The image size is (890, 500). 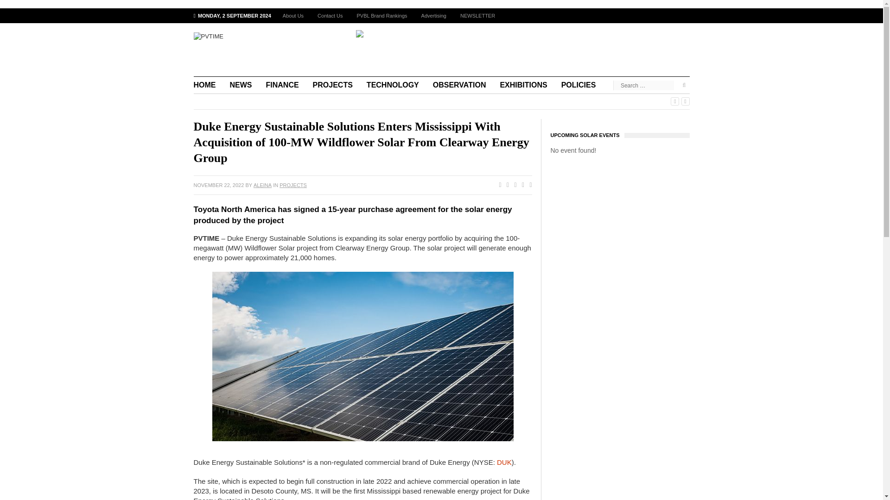 I want to click on NEWS, so click(x=241, y=85).